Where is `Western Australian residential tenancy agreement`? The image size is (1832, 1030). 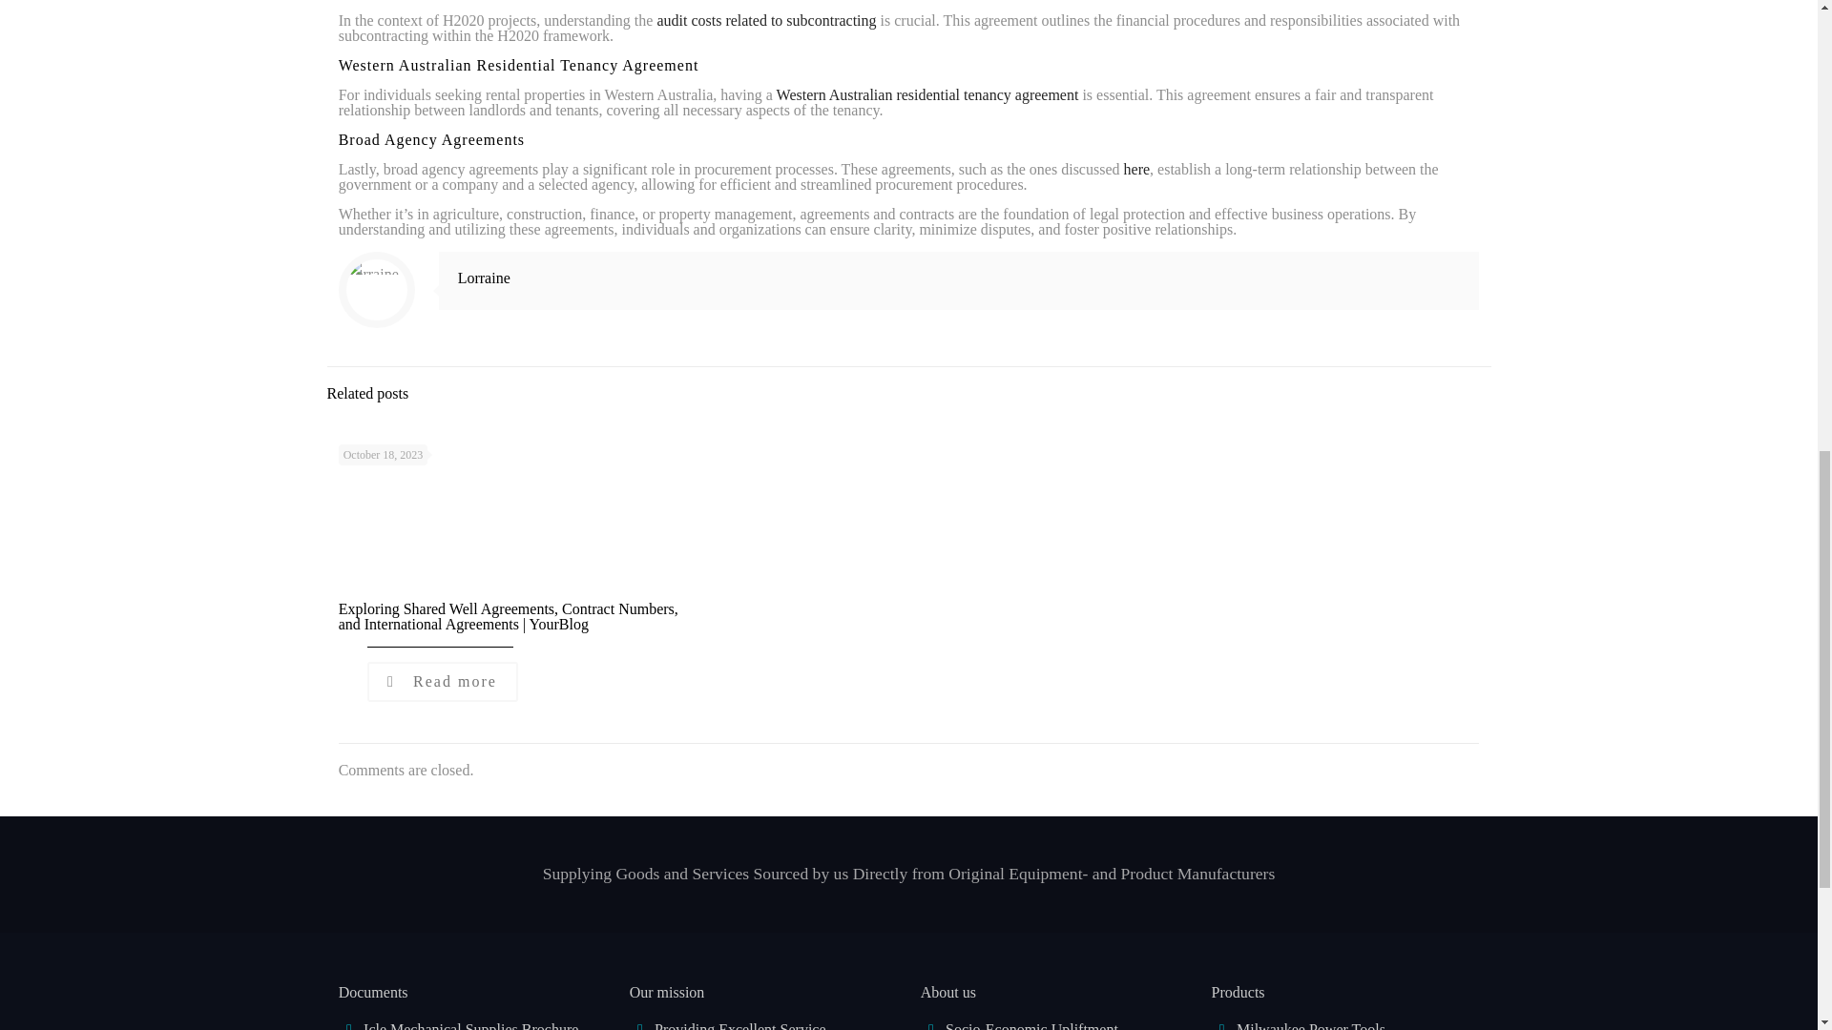 Western Australian residential tenancy agreement is located at coordinates (927, 94).